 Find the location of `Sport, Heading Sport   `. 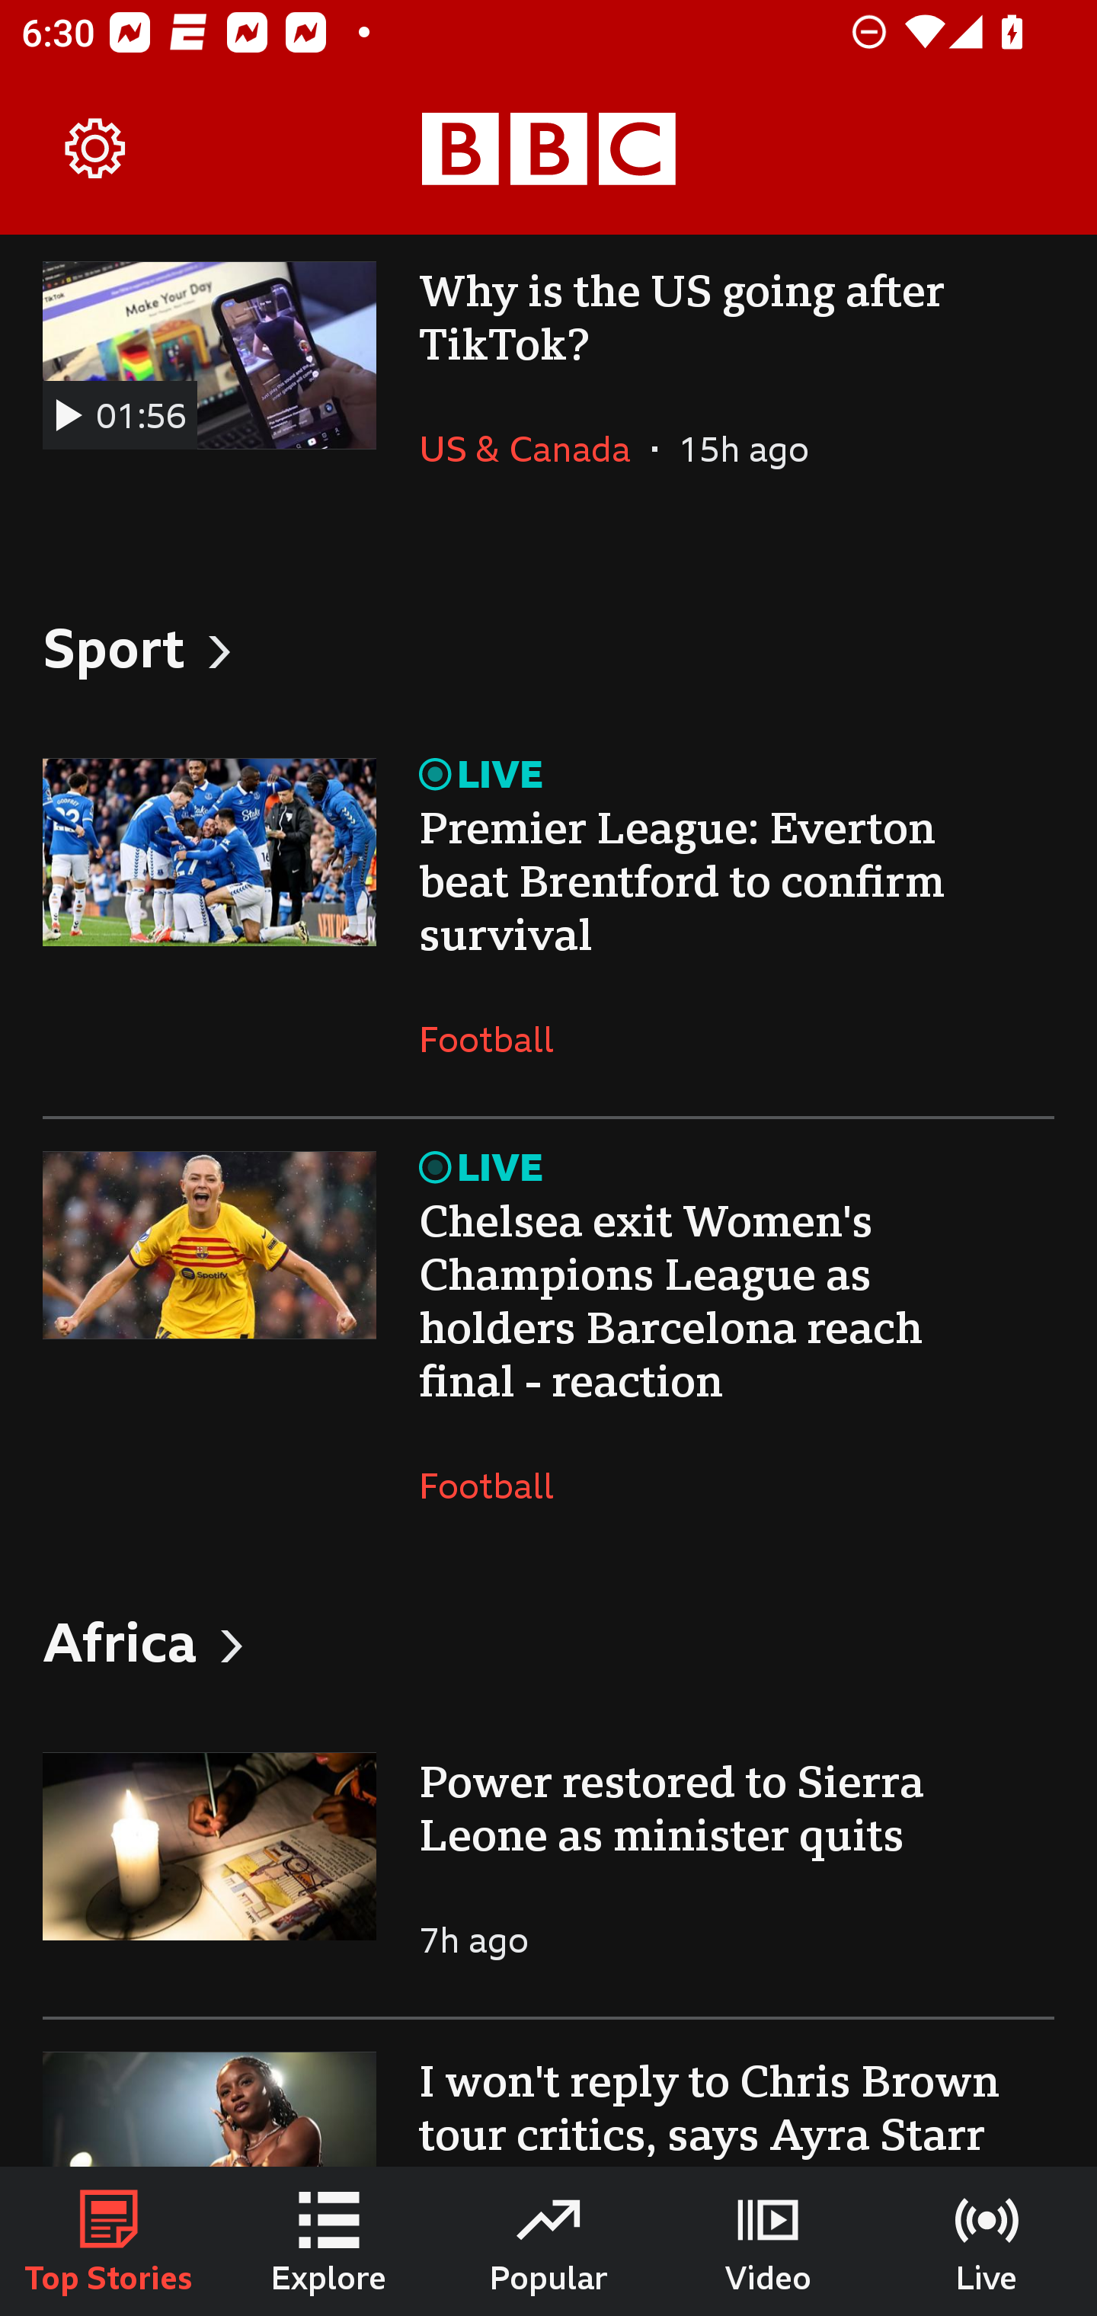

Sport, Heading Sport    is located at coordinates (548, 646).